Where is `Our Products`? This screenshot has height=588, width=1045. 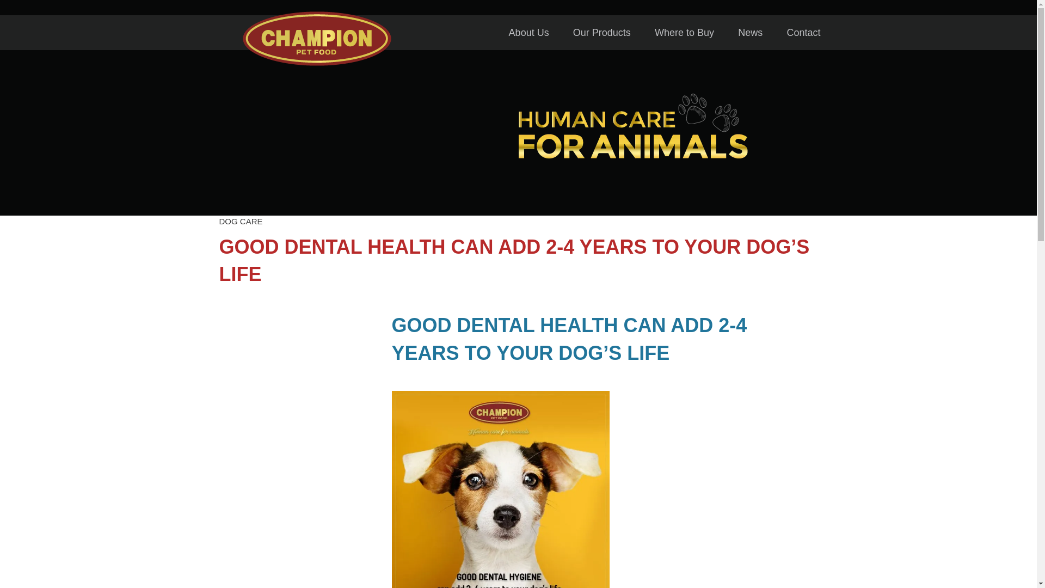 Our Products is located at coordinates (602, 33).